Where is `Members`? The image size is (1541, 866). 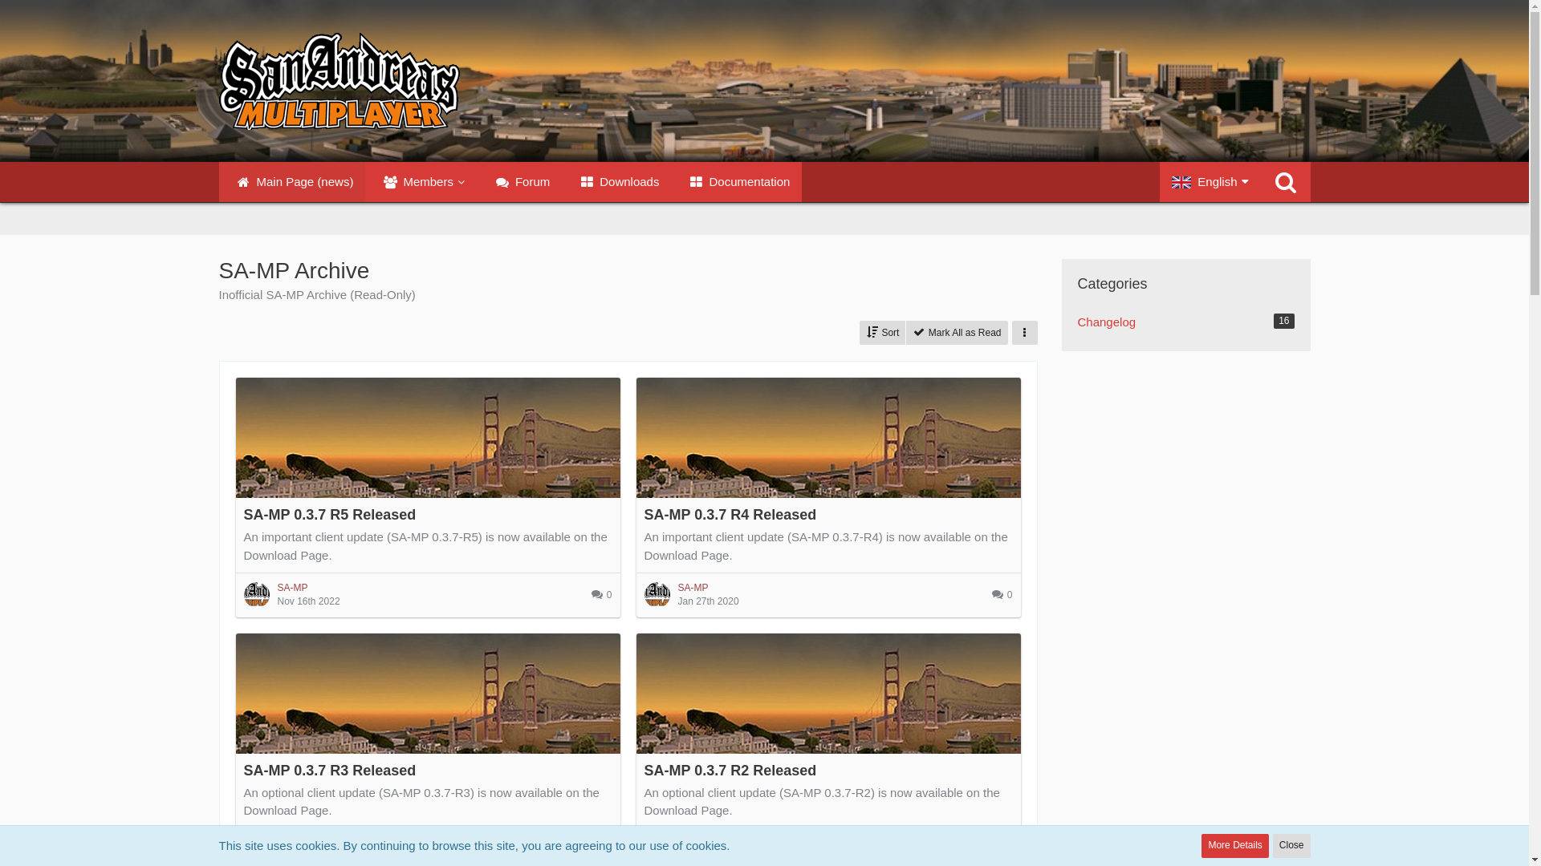 Members is located at coordinates (421, 182).